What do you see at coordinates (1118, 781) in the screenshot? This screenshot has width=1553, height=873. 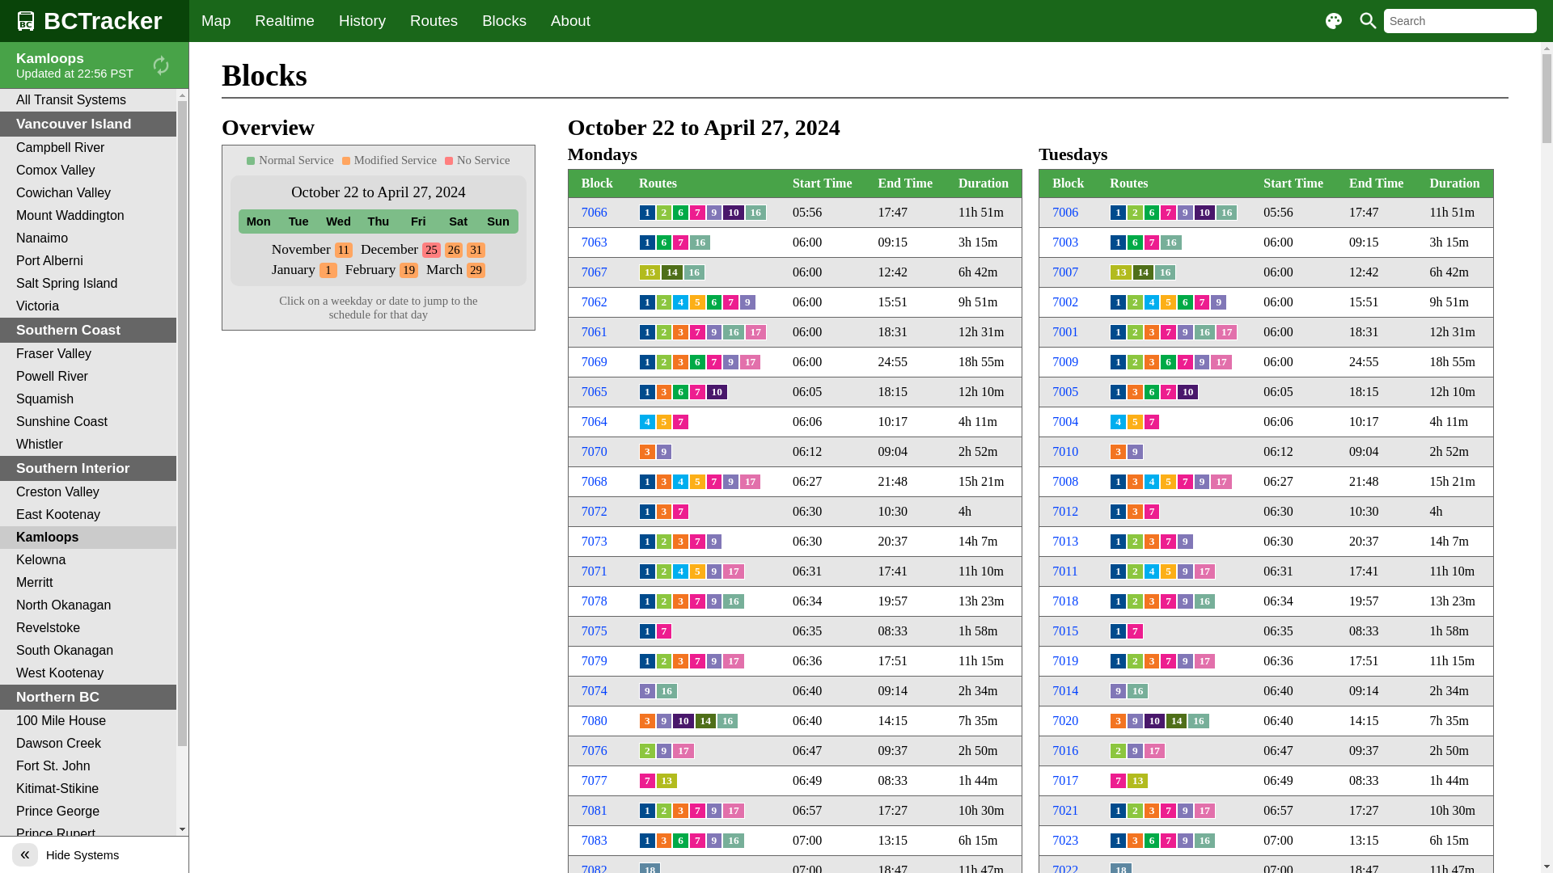 I see `7` at bounding box center [1118, 781].